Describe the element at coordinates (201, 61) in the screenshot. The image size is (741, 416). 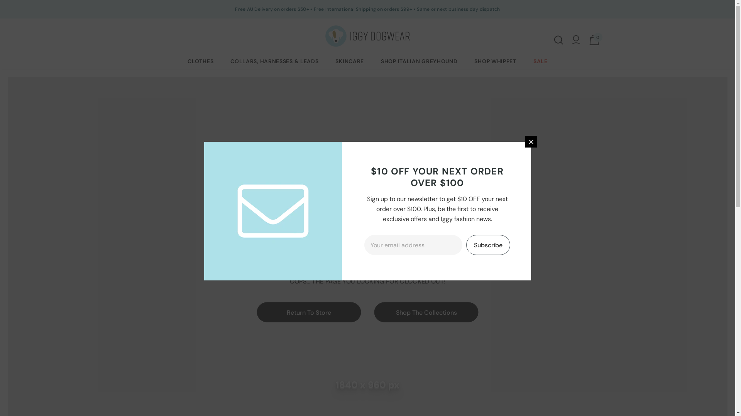
I see `CLOTHES` at that location.